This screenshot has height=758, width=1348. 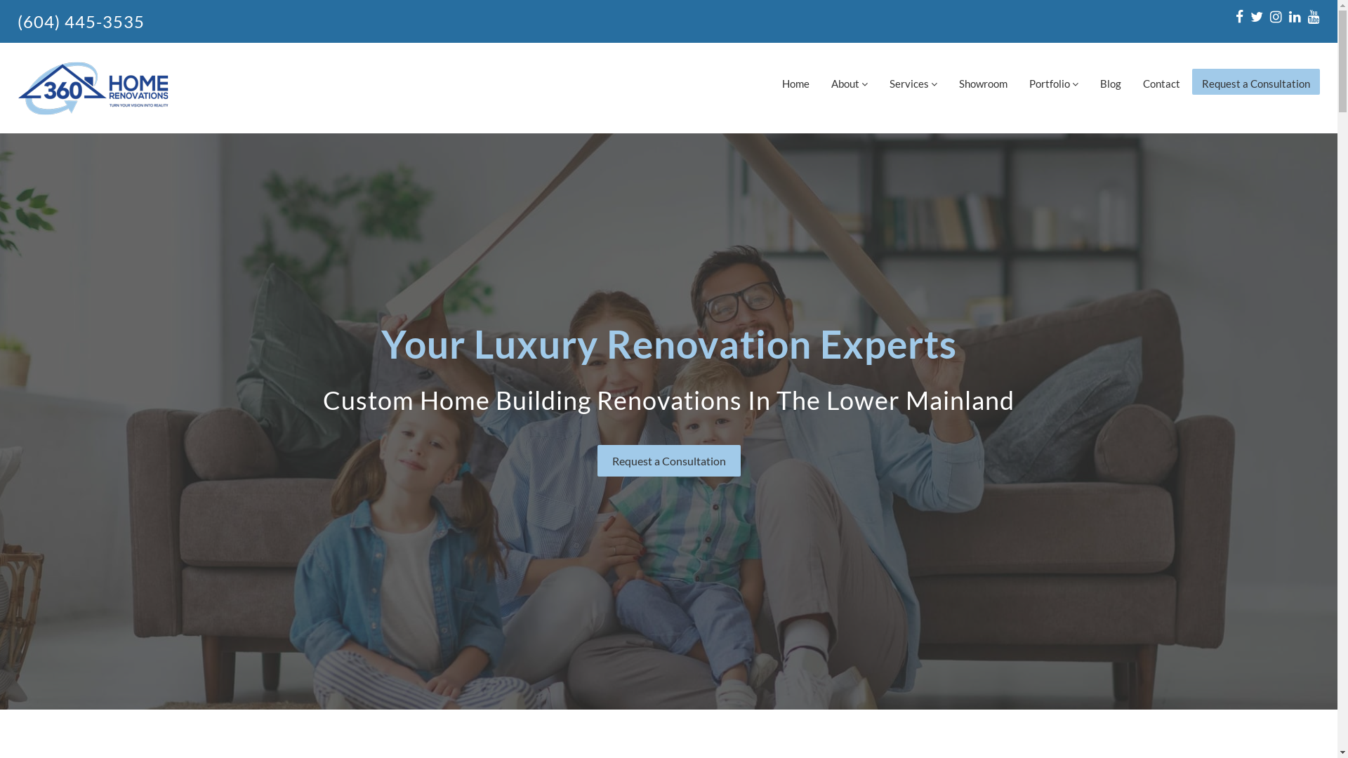 I want to click on Showroom, so click(x=983, y=81).